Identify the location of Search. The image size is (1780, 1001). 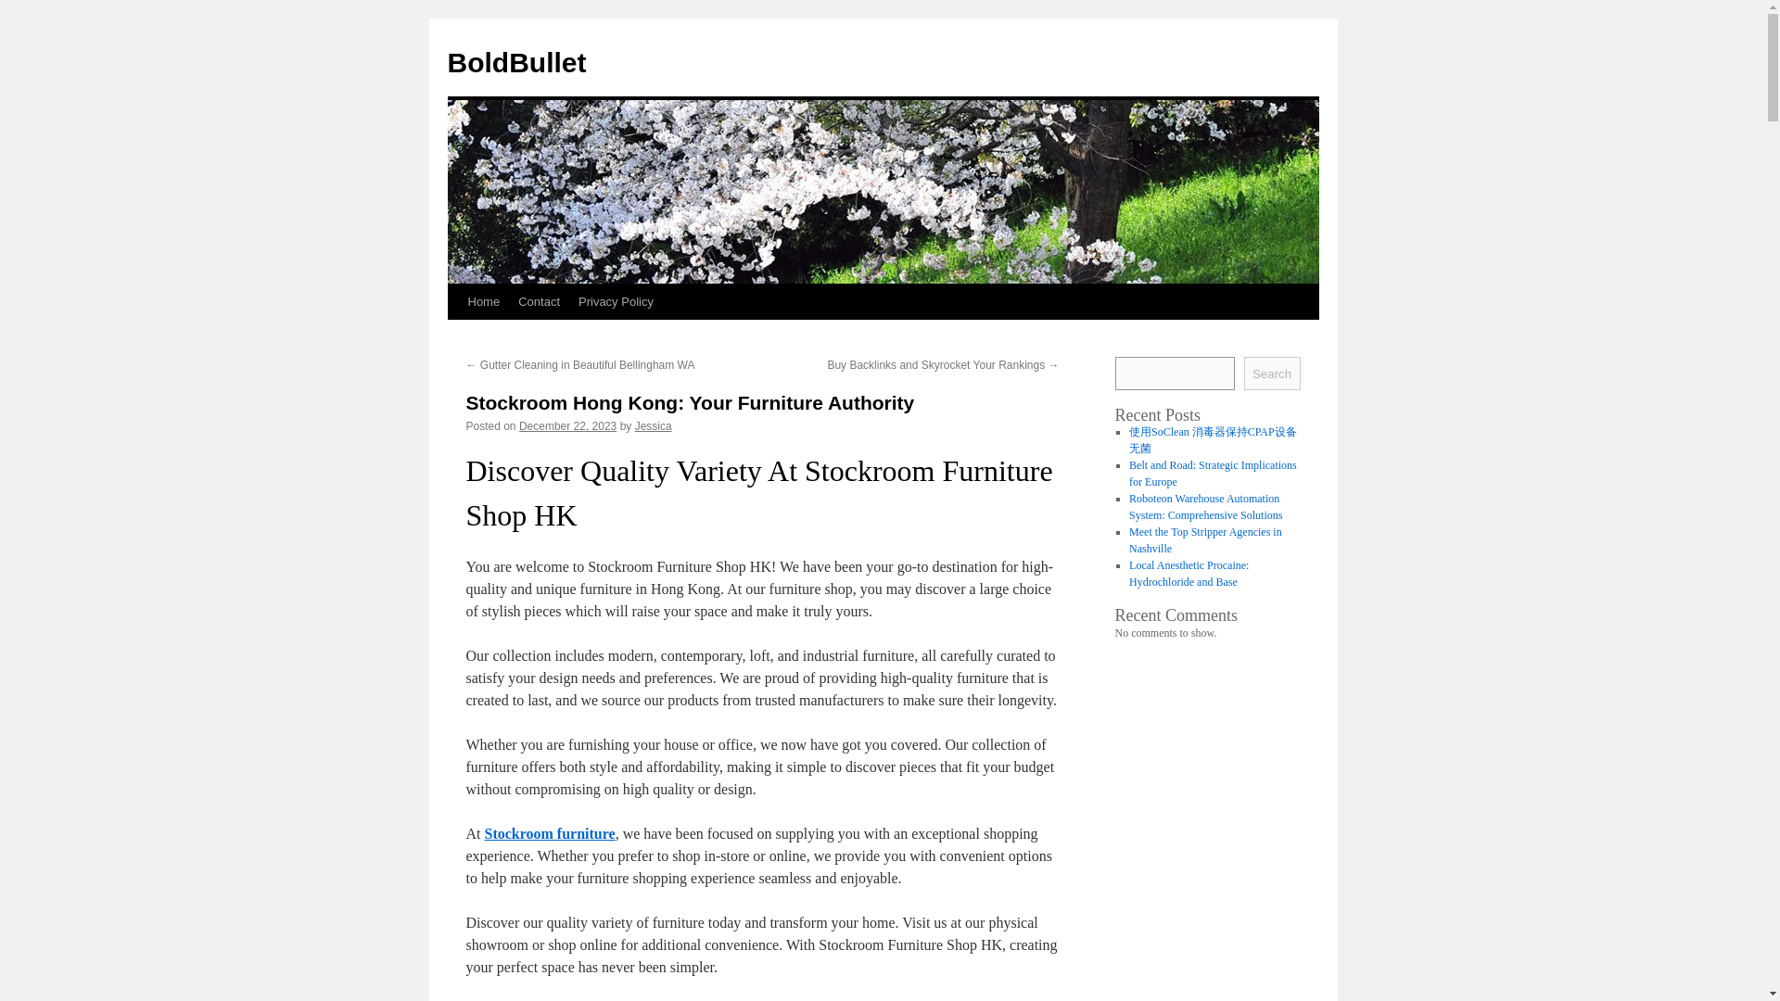
(1272, 373).